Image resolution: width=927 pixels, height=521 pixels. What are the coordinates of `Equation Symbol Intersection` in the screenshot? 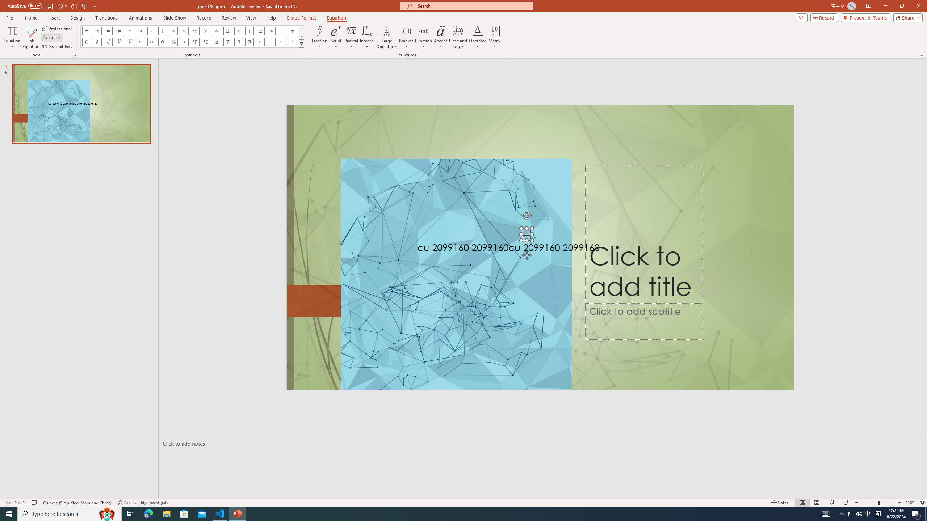 It's located at (152, 42).